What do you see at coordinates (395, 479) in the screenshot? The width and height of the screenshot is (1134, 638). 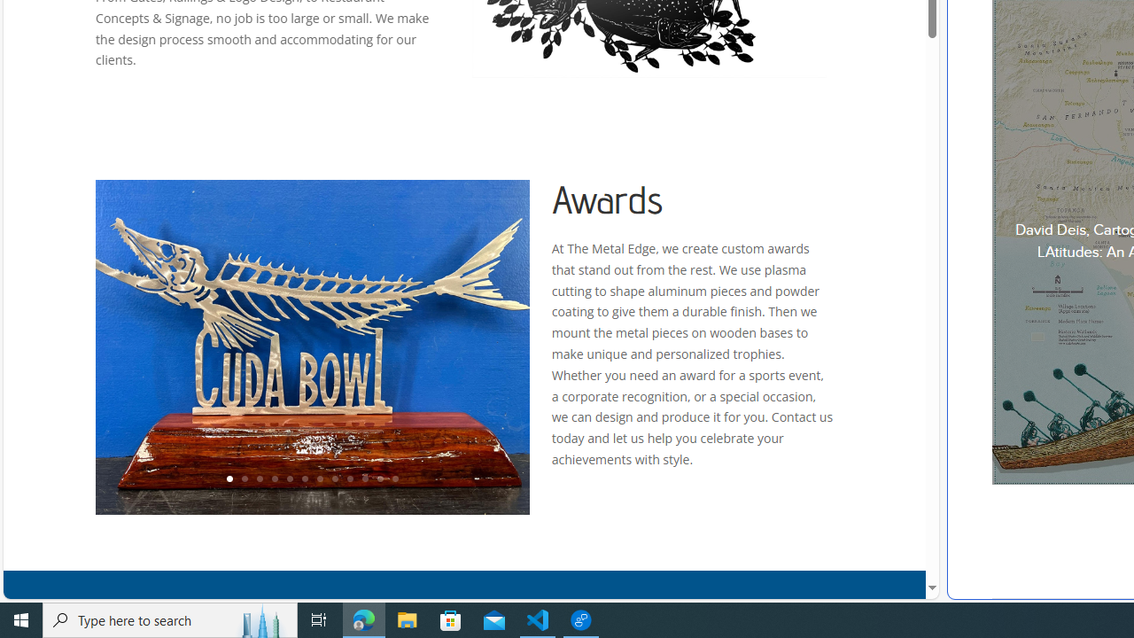 I see `12` at bounding box center [395, 479].